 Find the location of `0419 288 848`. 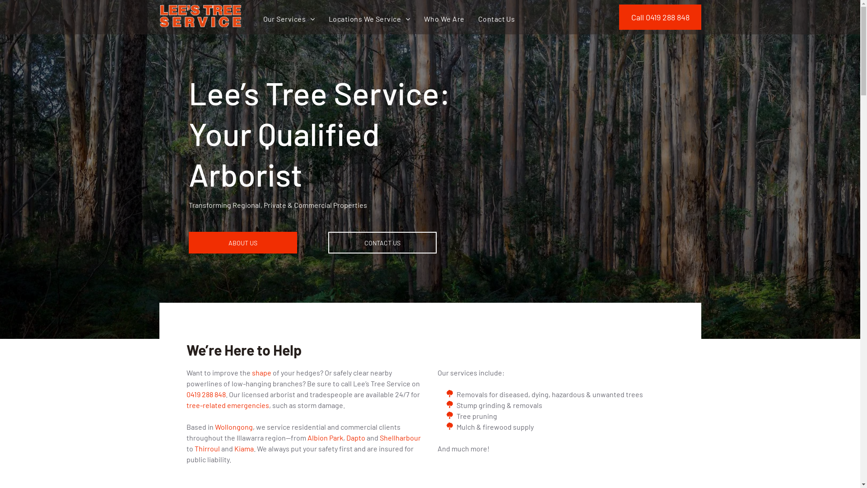

0419 288 848 is located at coordinates (206, 394).